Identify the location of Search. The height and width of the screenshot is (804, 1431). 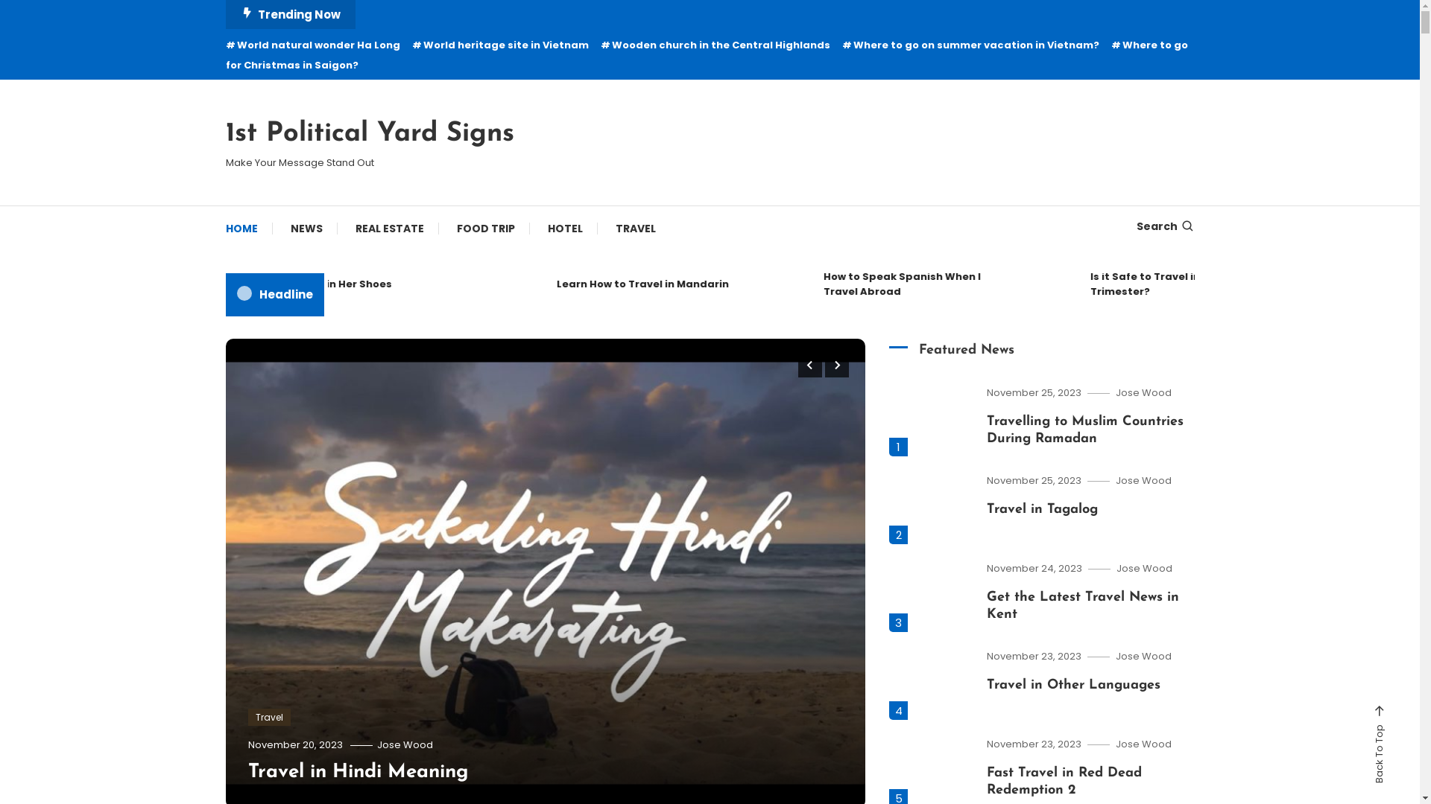
(1165, 226).